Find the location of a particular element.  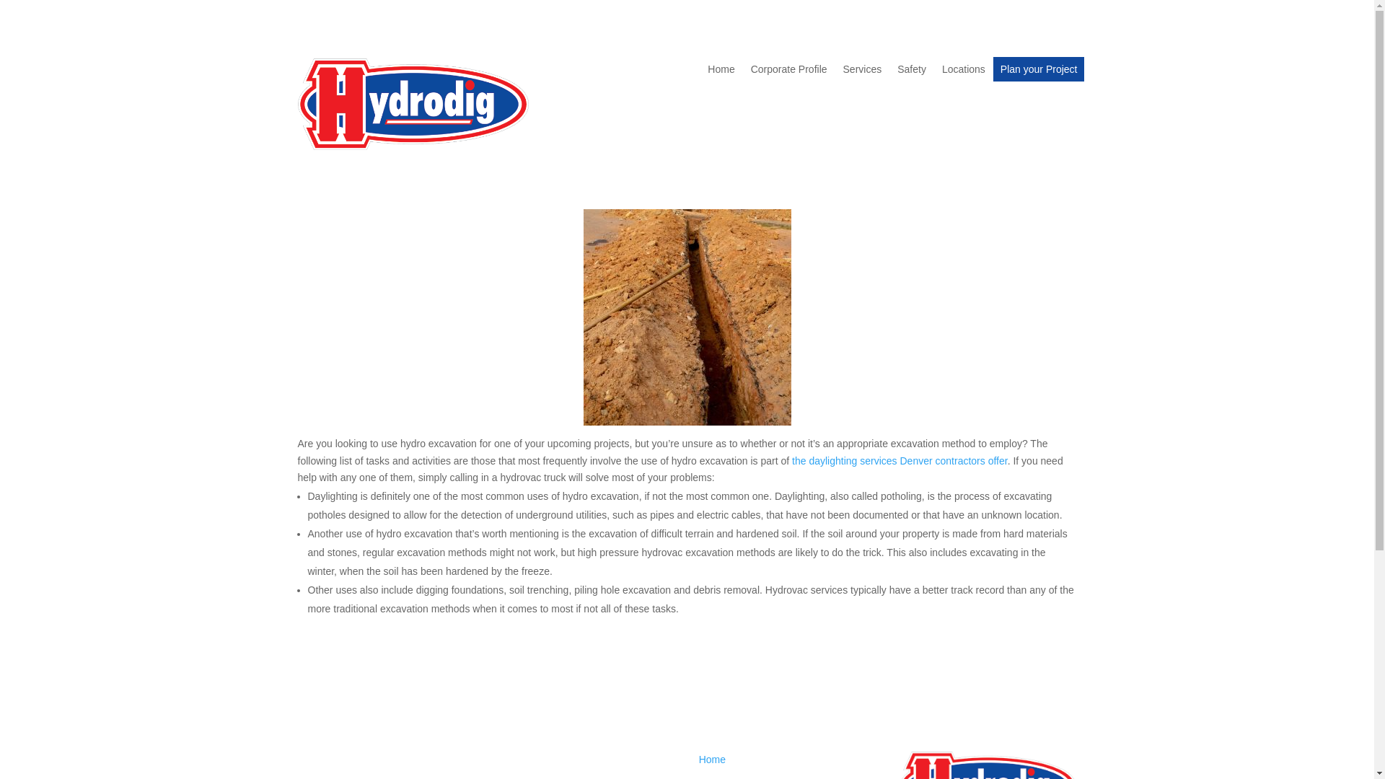

HYDRODIG-LOGO is located at coordinates (413, 104).